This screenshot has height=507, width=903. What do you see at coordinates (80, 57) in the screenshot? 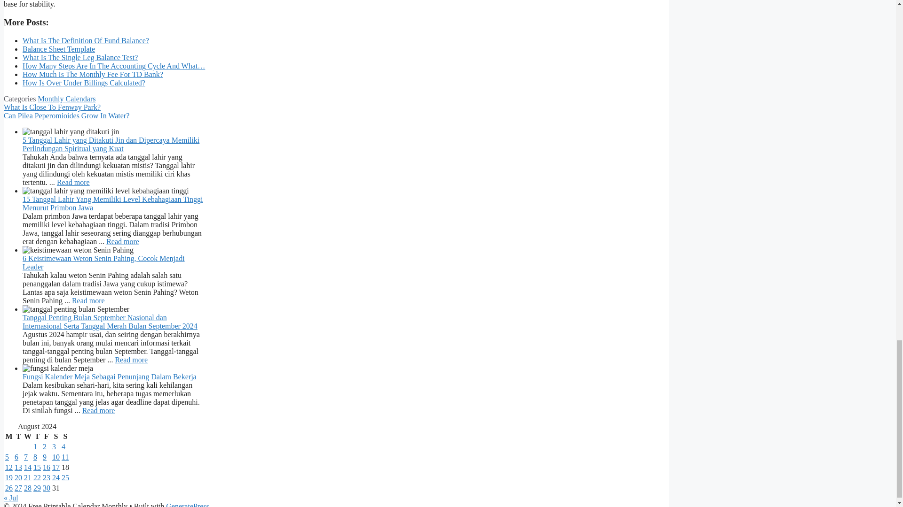
I see `What Is The Single Leg Balance Test?` at bounding box center [80, 57].